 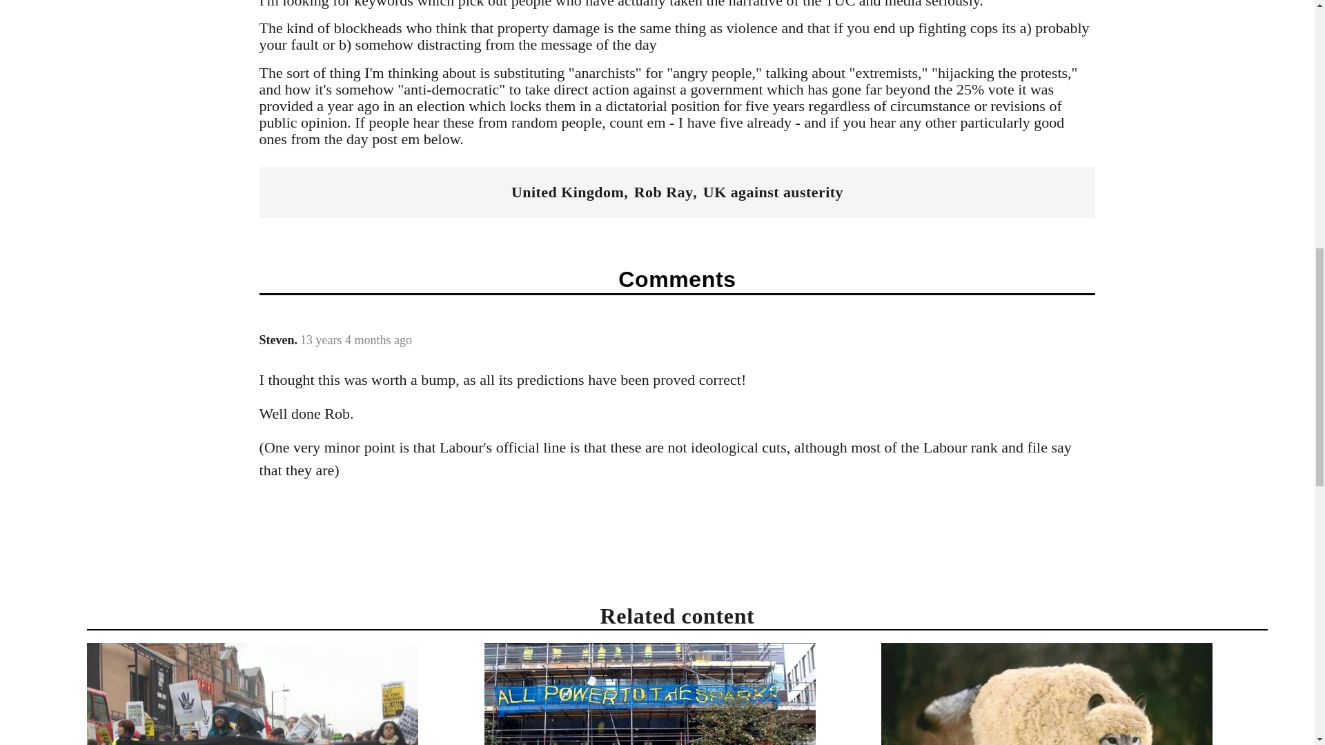 What do you see at coordinates (664, 192) in the screenshot?
I see `Rob Ray` at bounding box center [664, 192].